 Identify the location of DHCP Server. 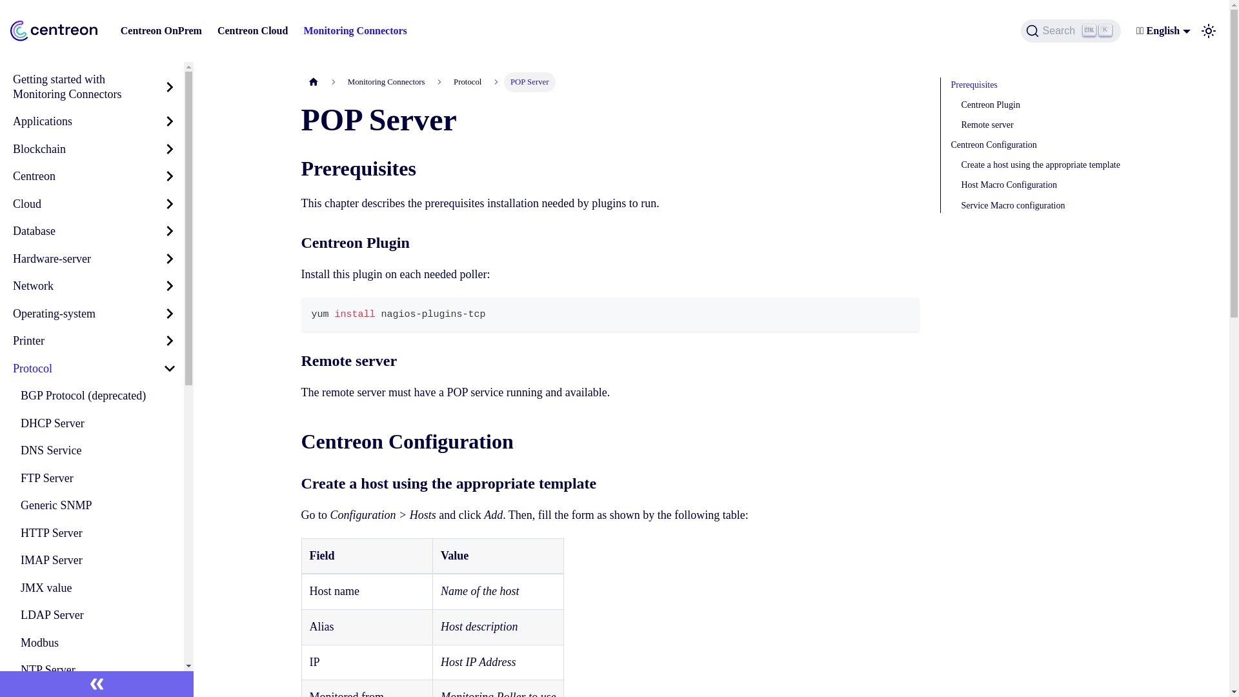
(94, 231).